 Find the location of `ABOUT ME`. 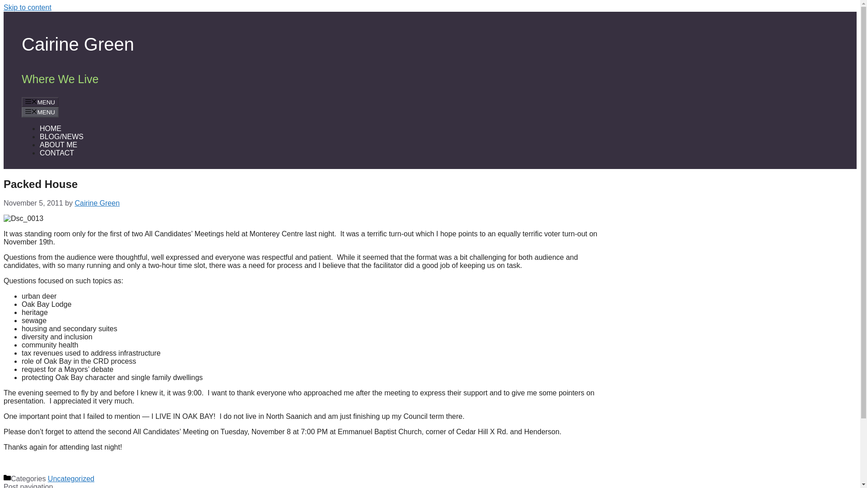

ABOUT ME is located at coordinates (58, 145).